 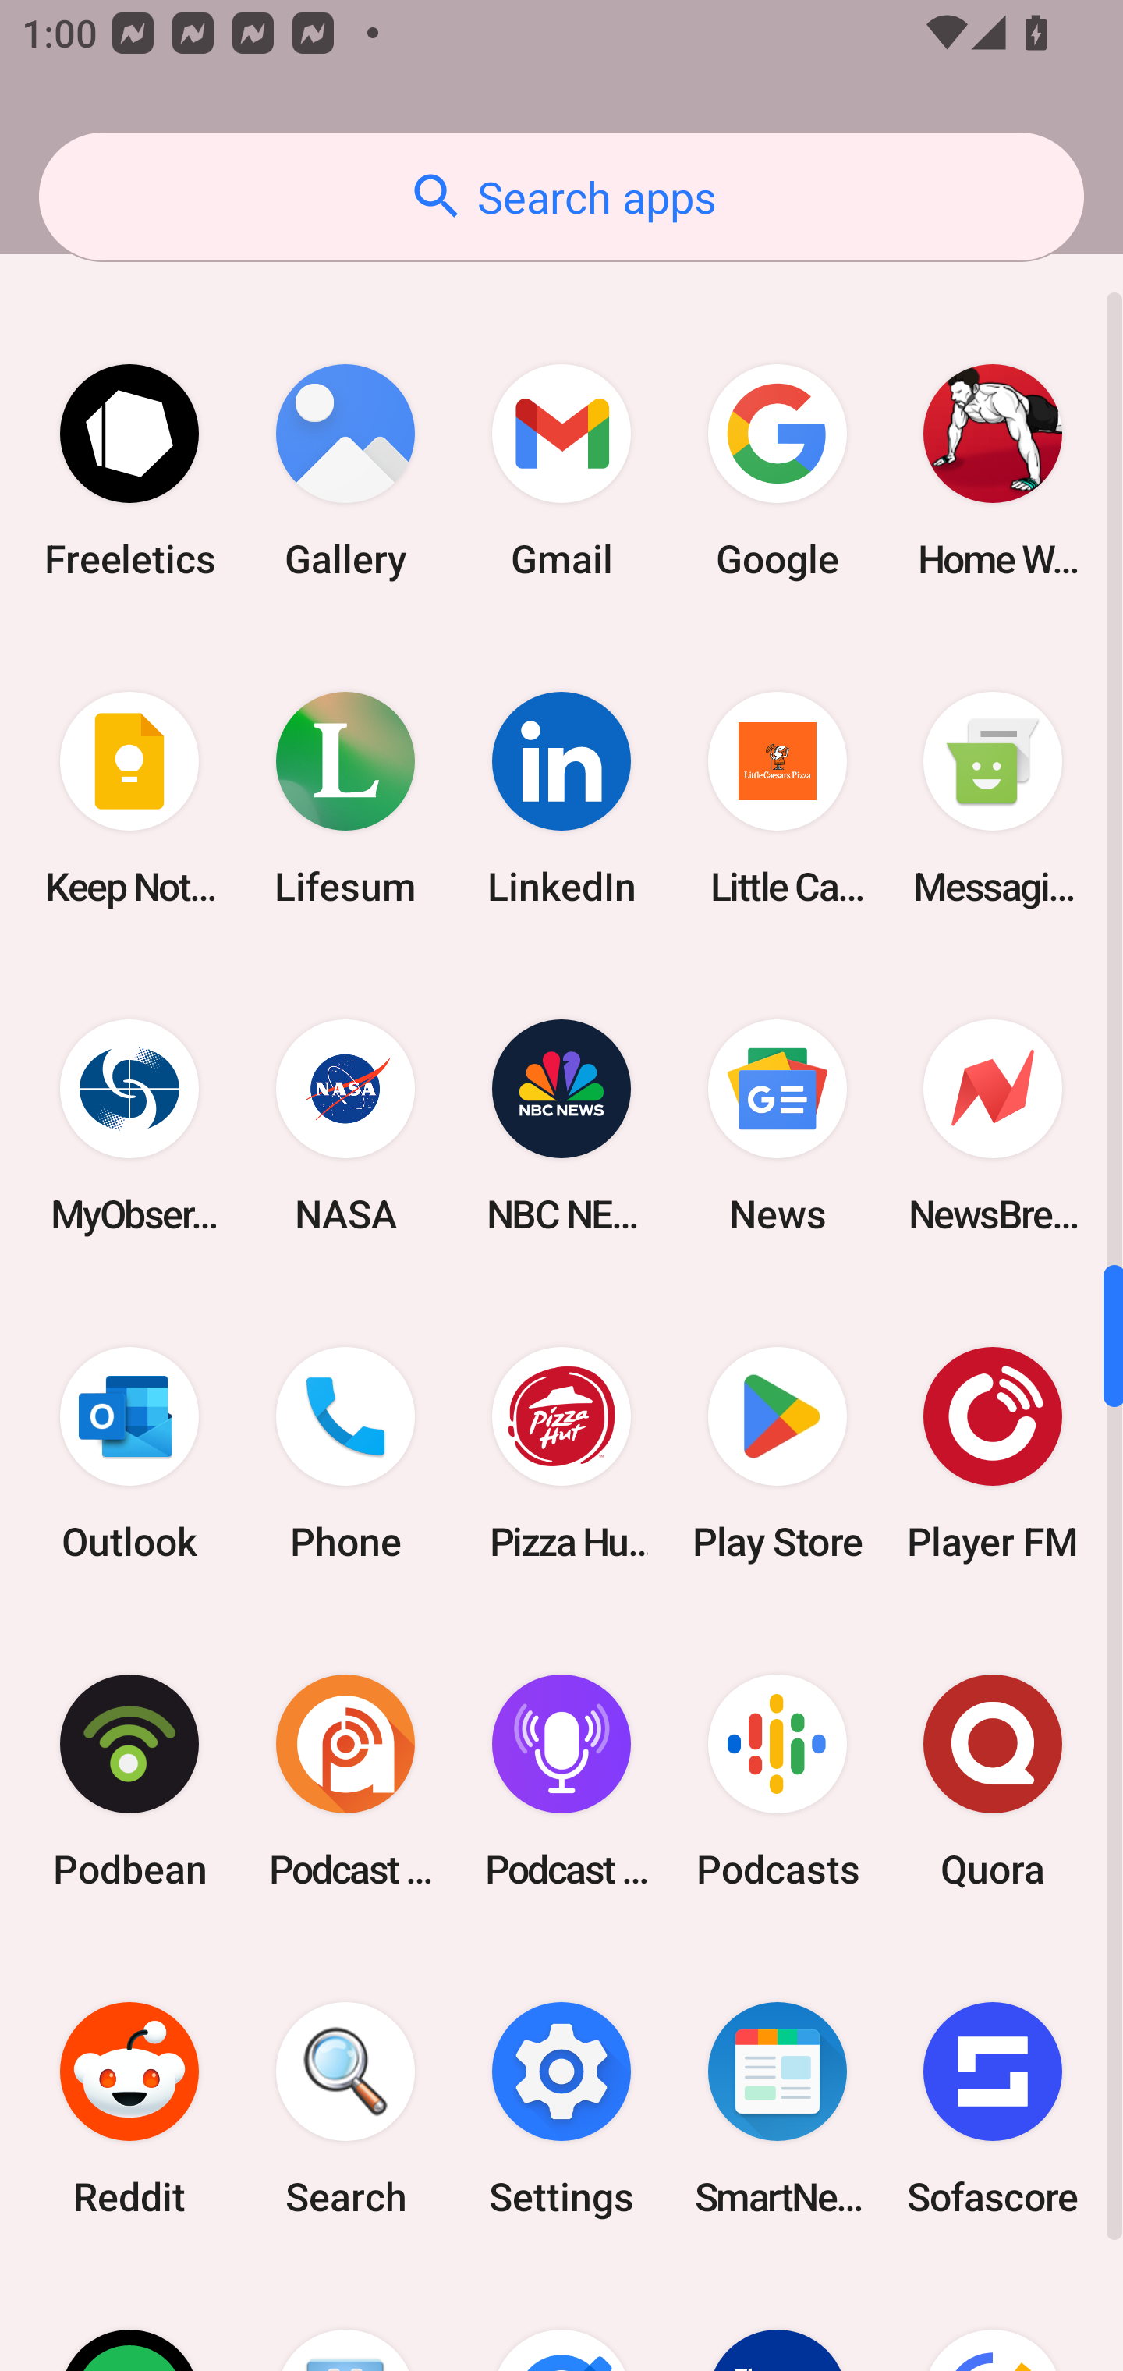 What do you see at coordinates (561, 197) in the screenshot?
I see `  Search apps` at bounding box center [561, 197].